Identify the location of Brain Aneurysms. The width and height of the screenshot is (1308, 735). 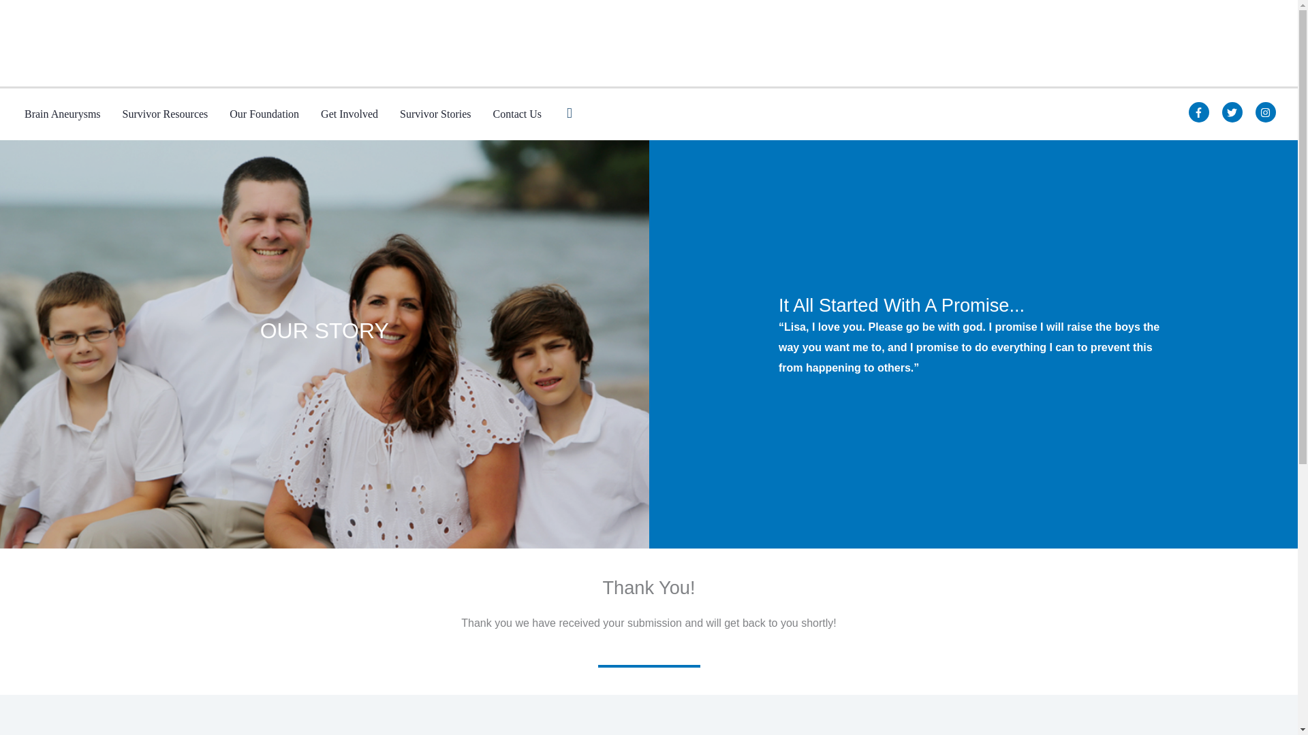
(62, 114).